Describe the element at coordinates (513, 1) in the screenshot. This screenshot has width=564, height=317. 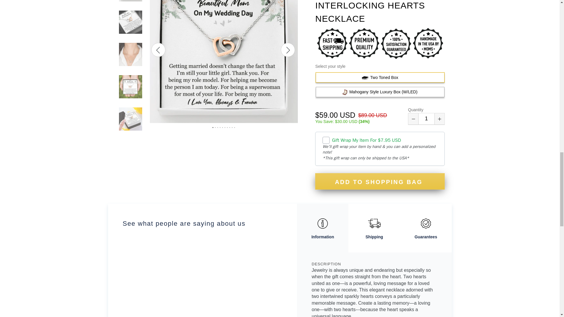
I see `EUR` at that location.